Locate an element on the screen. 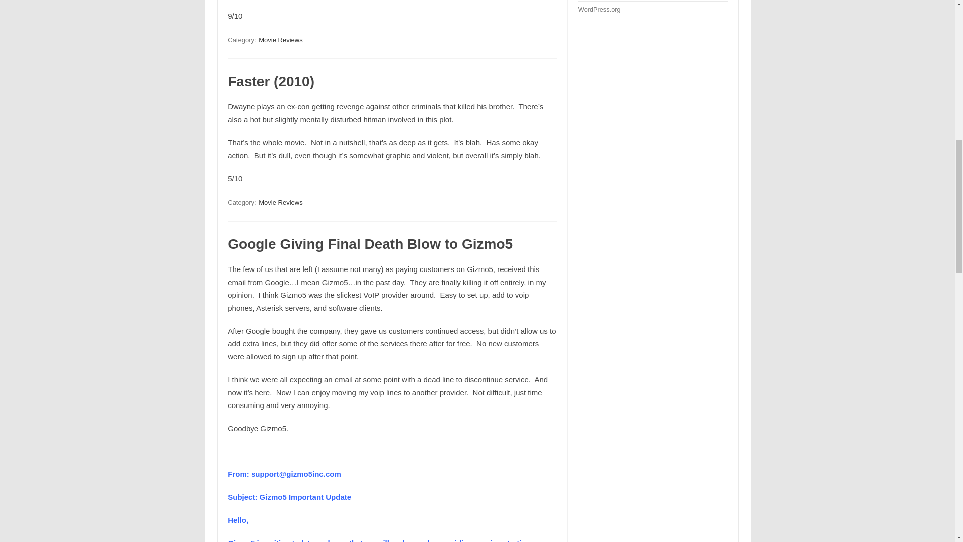 This screenshot has height=542, width=963. Movie Reviews is located at coordinates (280, 40).